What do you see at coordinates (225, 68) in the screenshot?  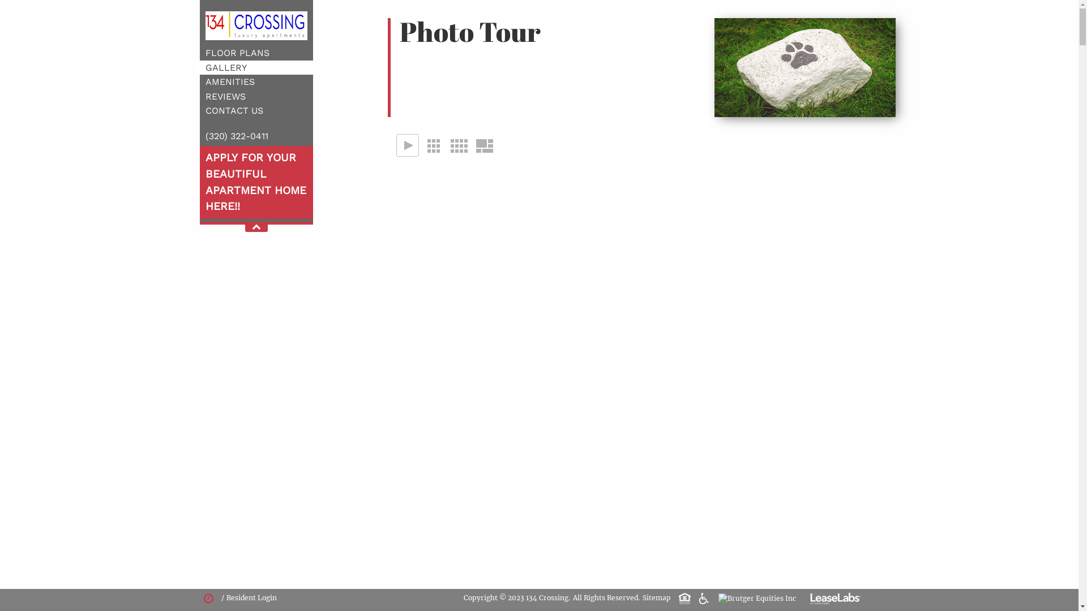 I see `GALLERY` at bounding box center [225, 68].